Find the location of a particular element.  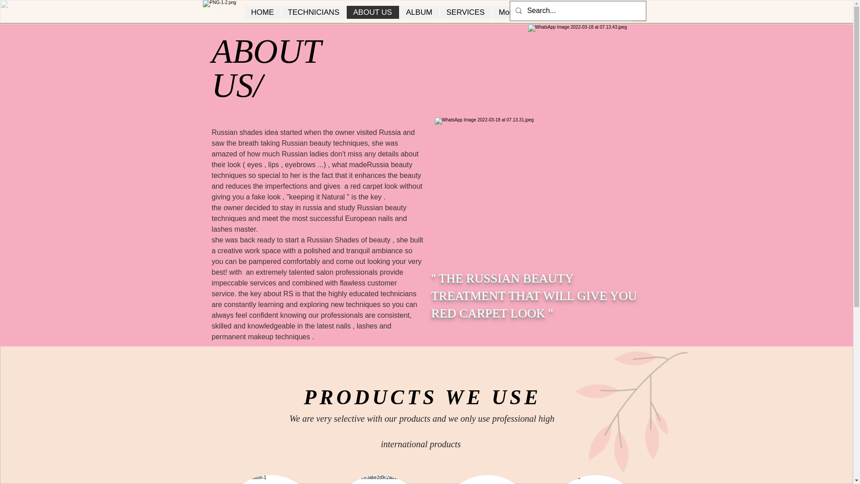

SERVICES is located at coordinates (465, 12).